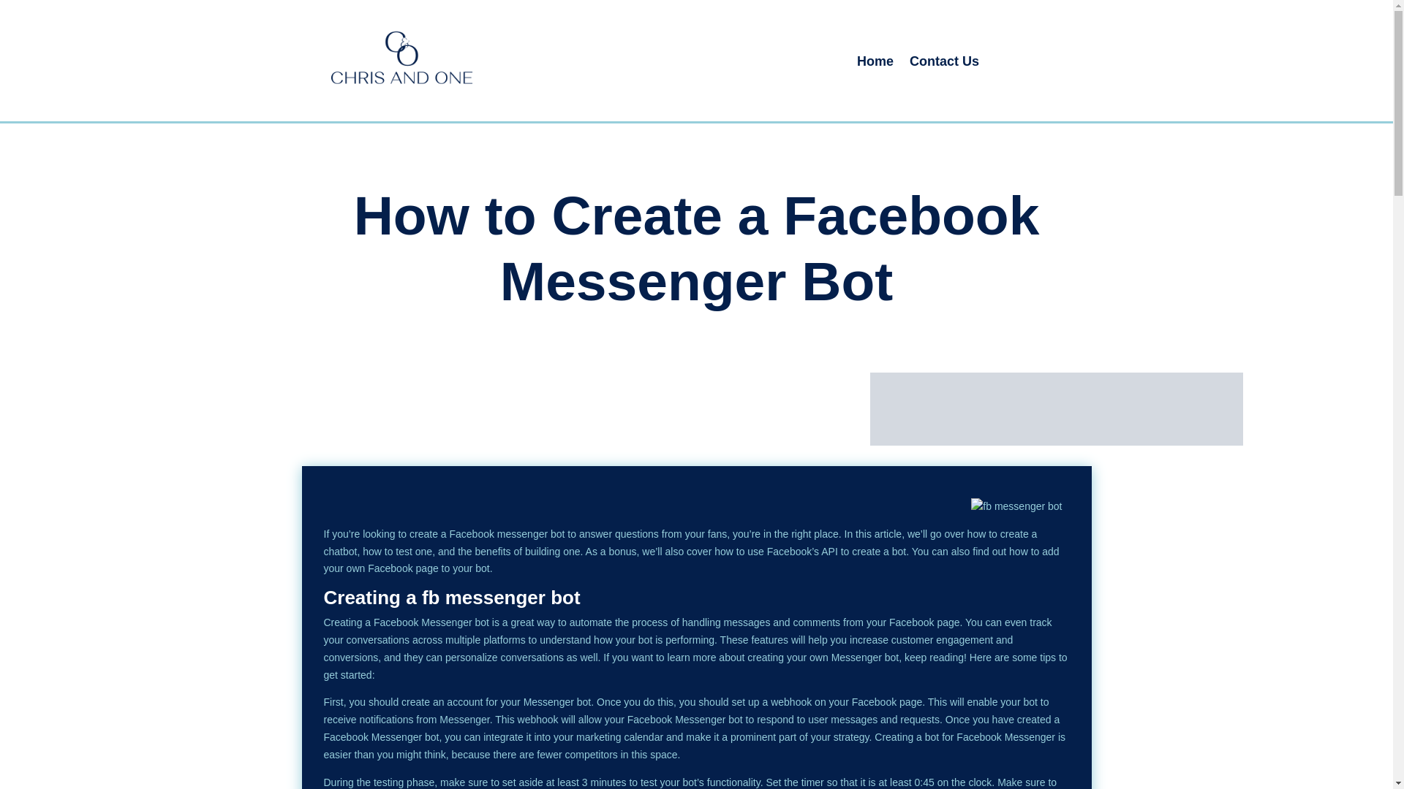  What do you see at coordinates (502, 598) in the screenshot?
I see `fb messenger bot` at bounding box center [502, 598].